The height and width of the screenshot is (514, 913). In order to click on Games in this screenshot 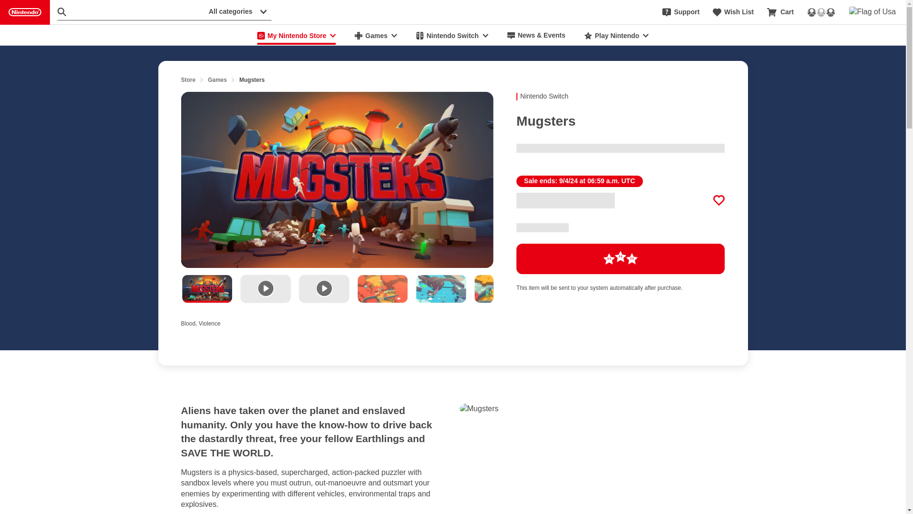, I will do `click(376, 35)`.